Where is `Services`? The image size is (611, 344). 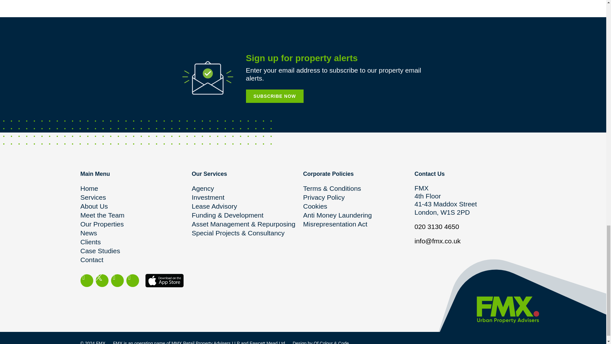 Services is located at coordinates (136, 197).